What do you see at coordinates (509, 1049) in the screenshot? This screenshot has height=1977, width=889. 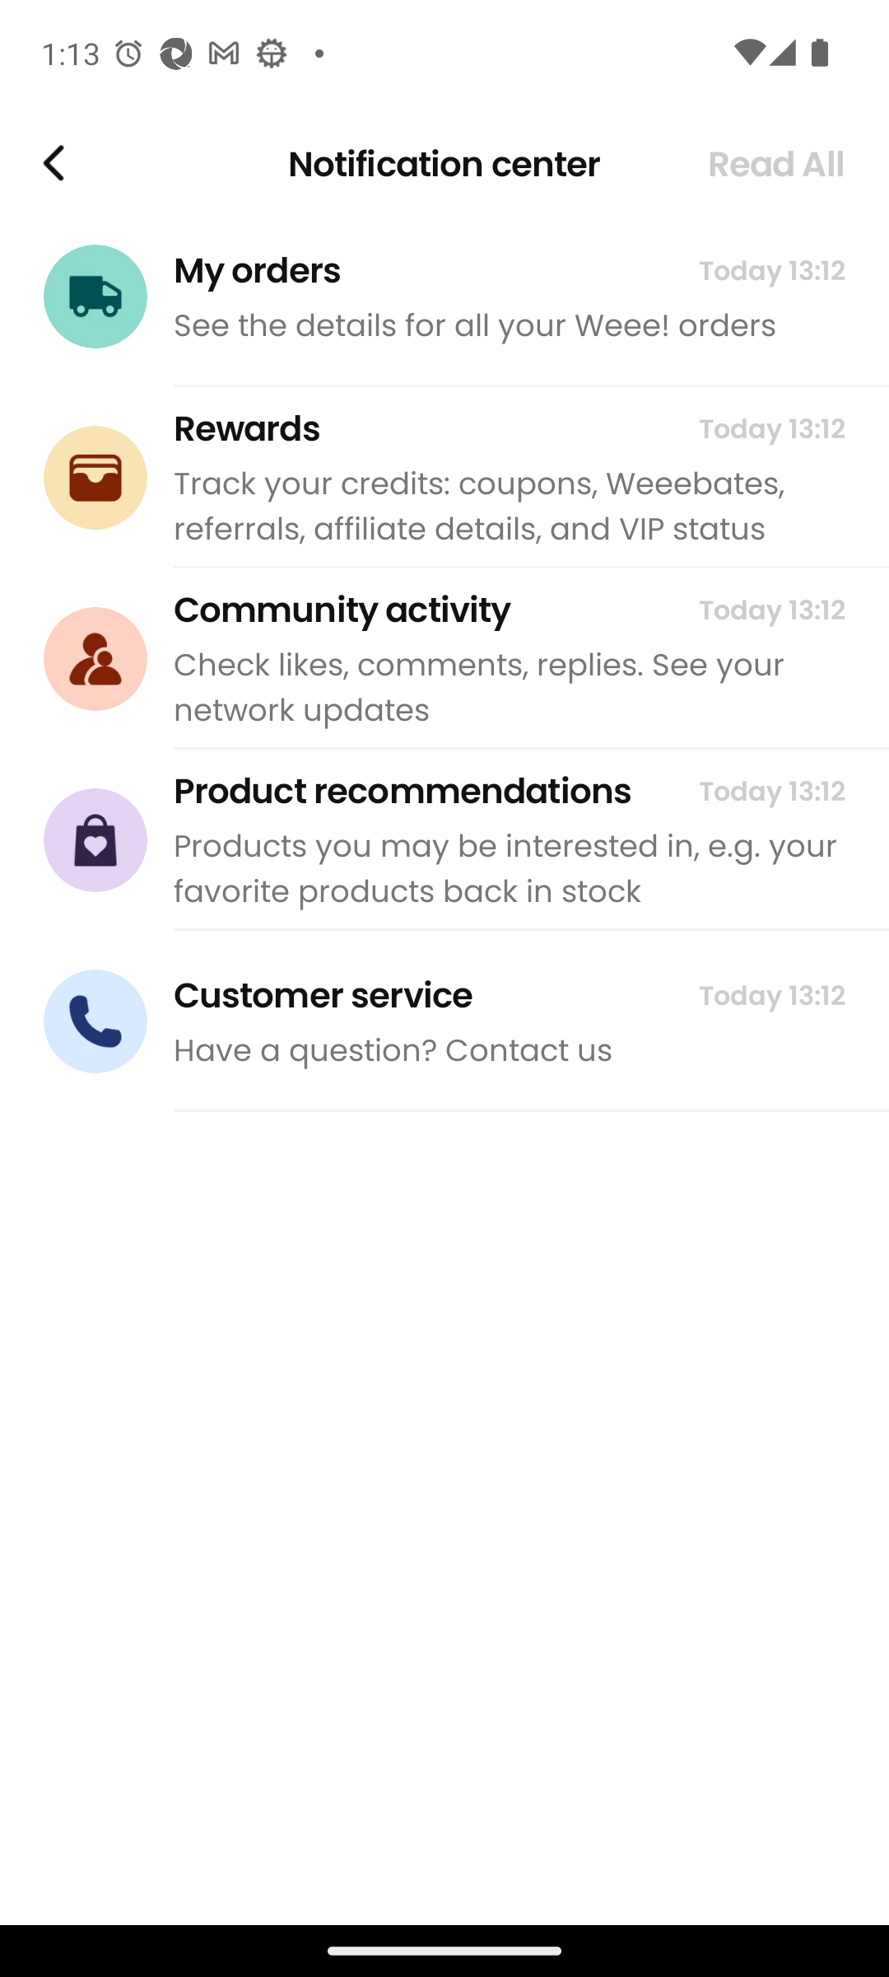 I see `Have a question? Contact us` at bounding box center [509, 1049].